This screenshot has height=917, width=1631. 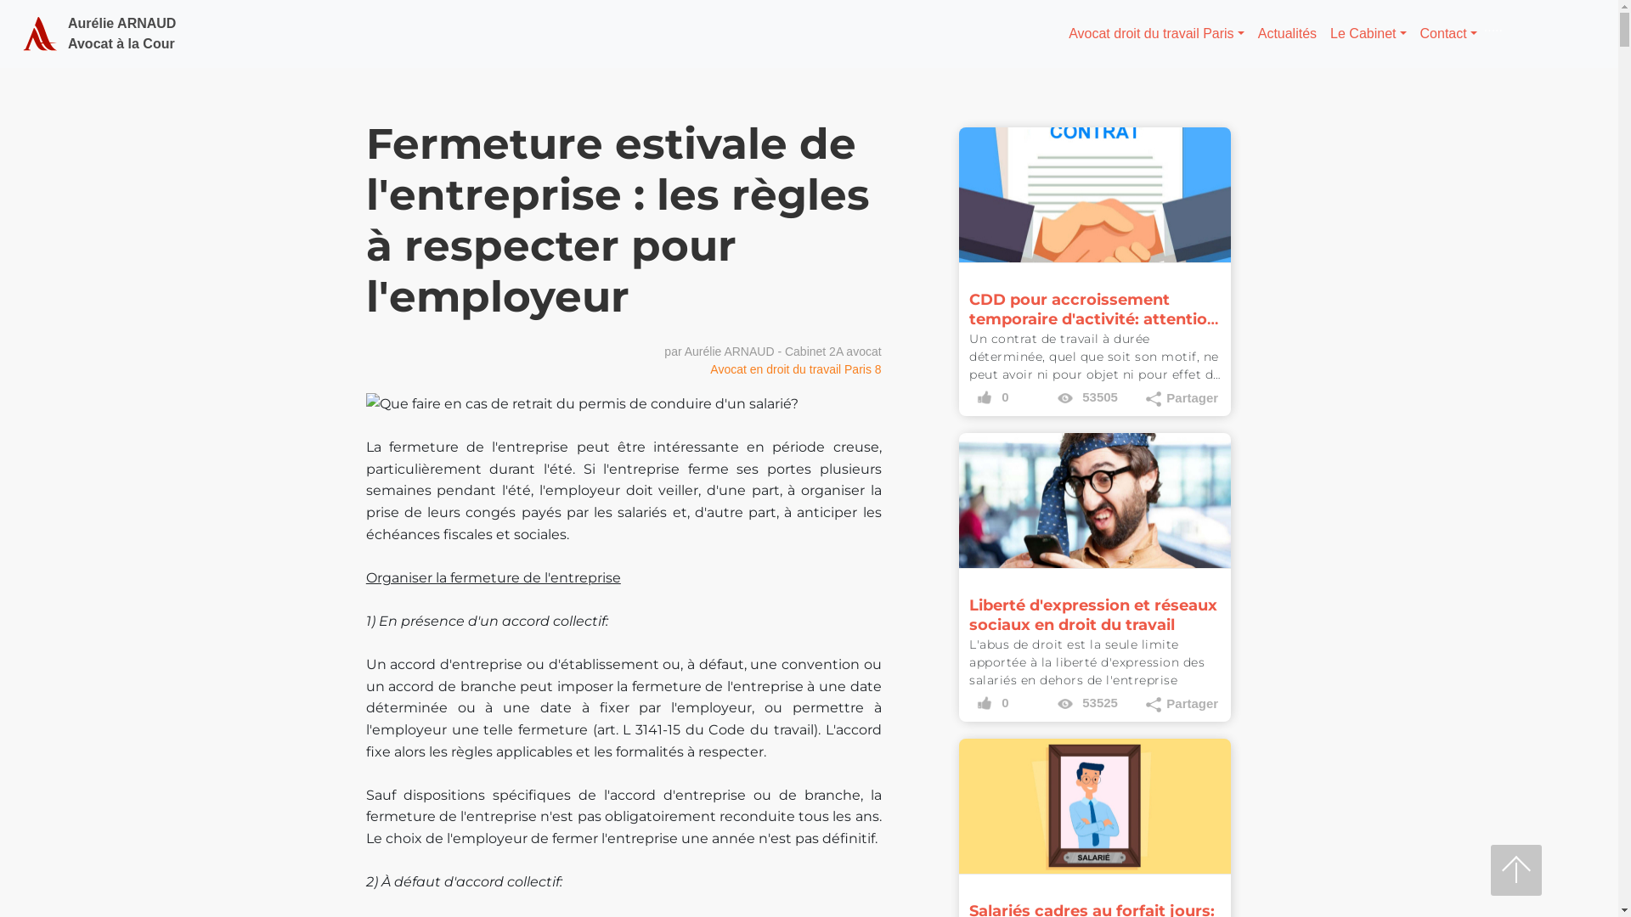 I want to click on Partager, so click(x=1180, y=399).